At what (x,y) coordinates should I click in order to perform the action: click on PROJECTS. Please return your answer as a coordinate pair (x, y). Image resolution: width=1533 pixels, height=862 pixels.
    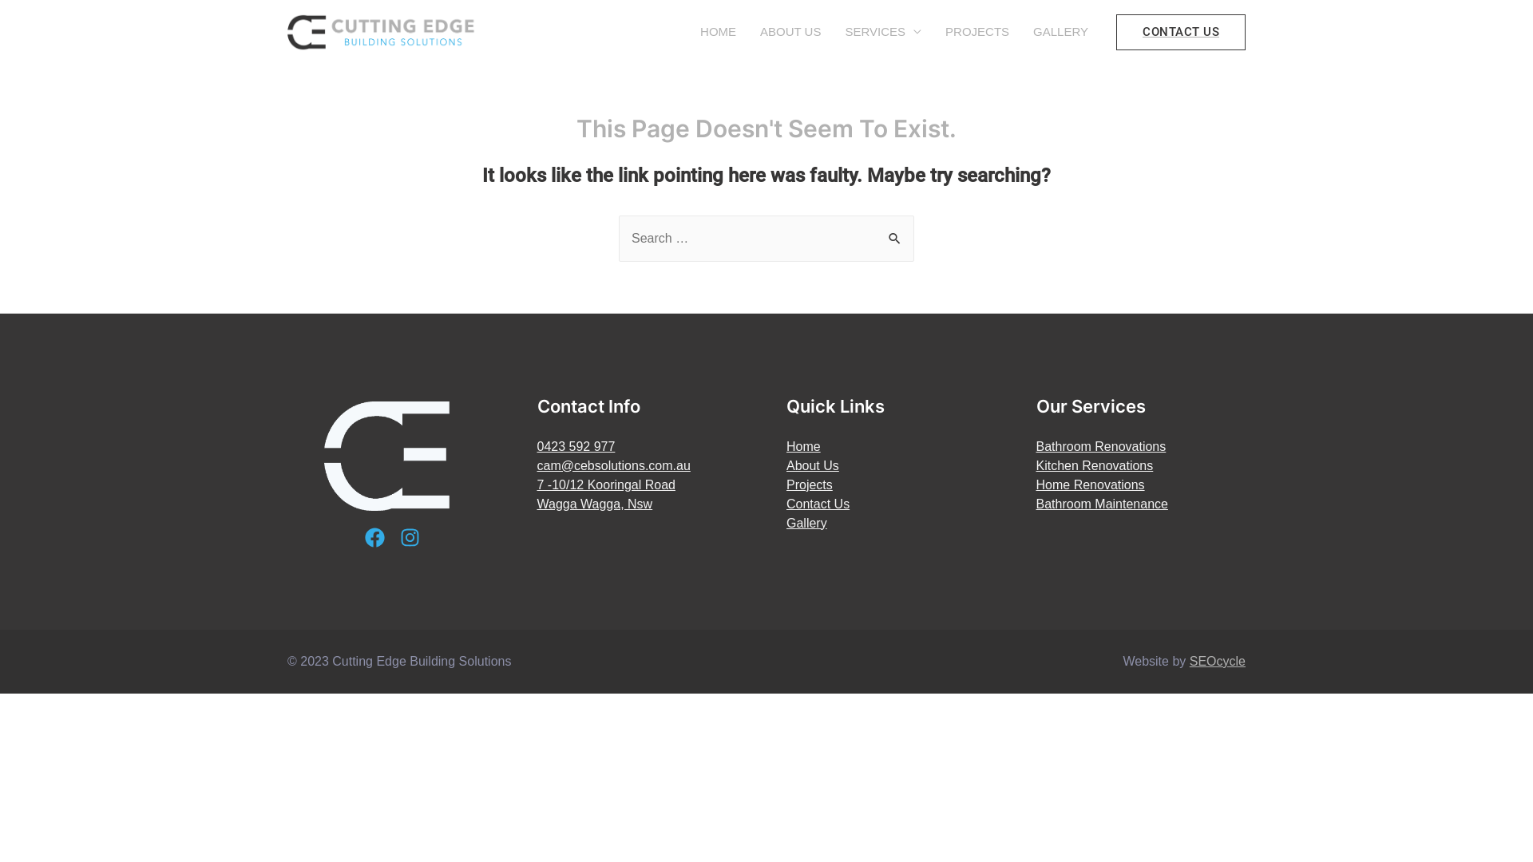
    Looking at the image, I should click on (977, 32).